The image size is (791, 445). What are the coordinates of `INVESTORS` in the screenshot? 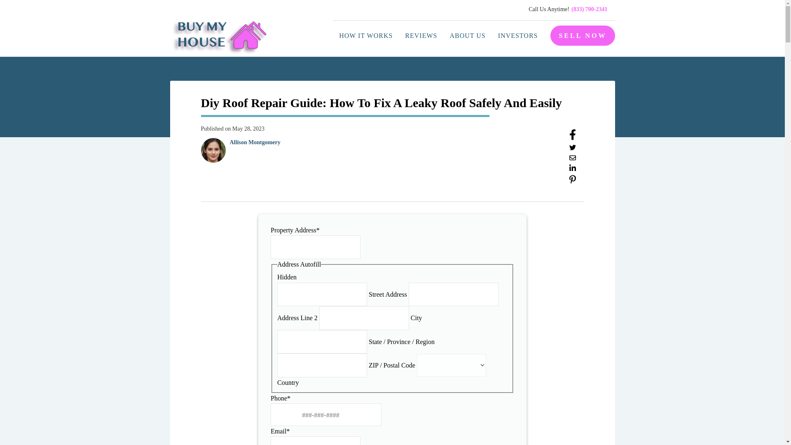 It's located at (518, 35).